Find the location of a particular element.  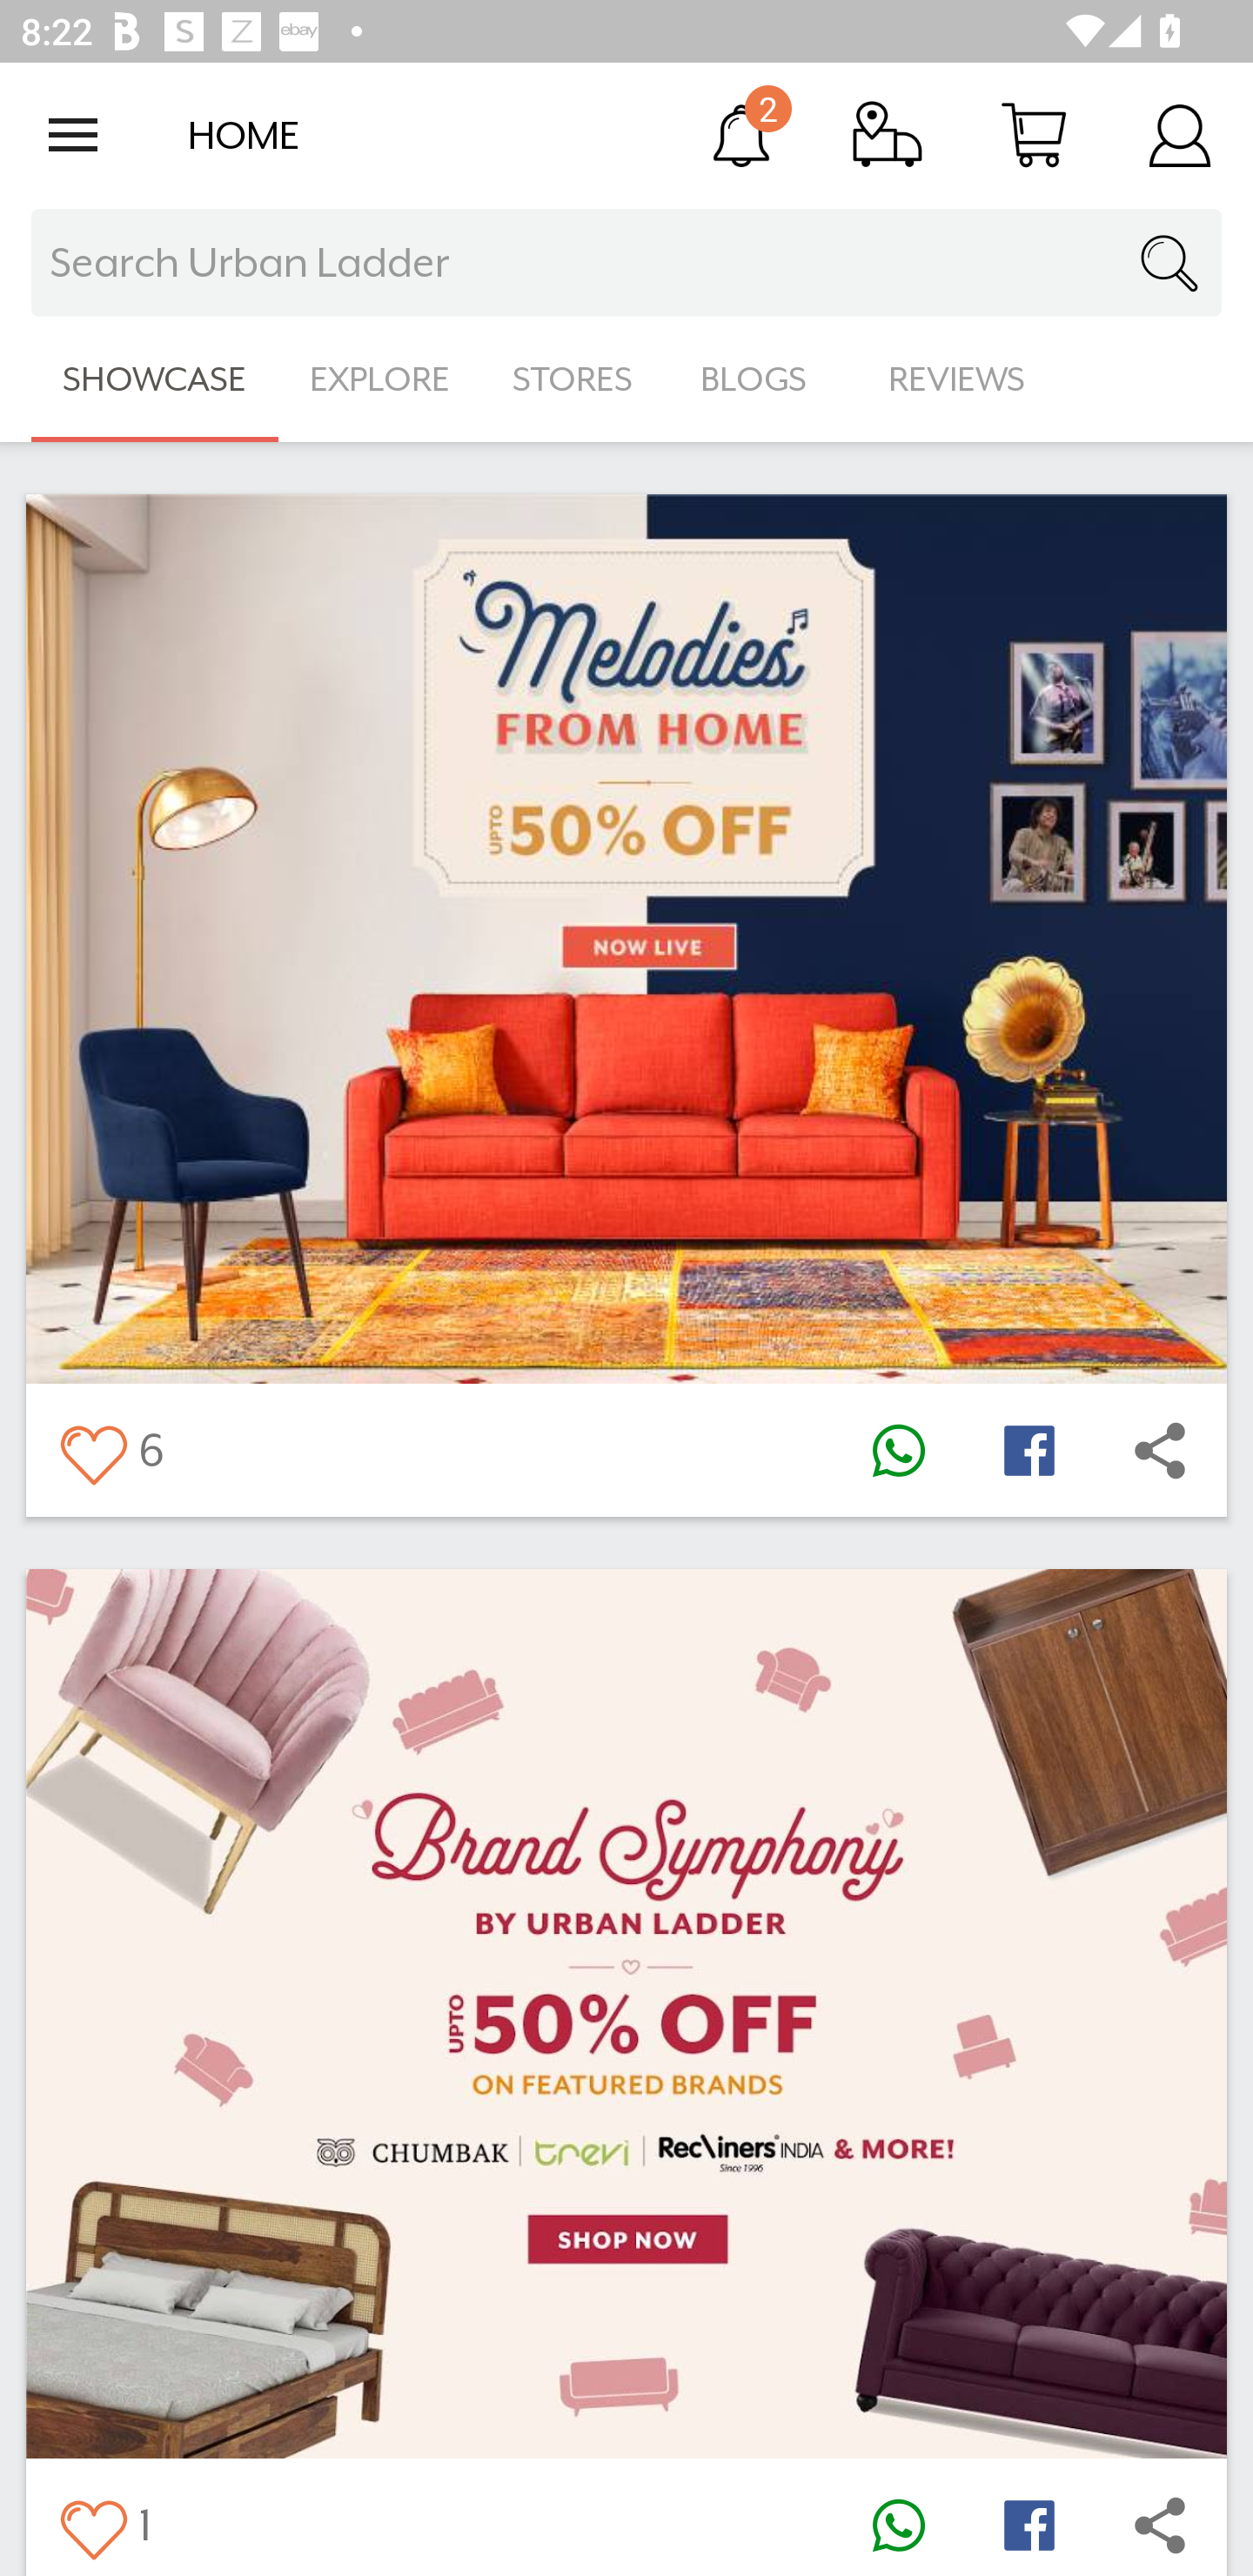

 is located at coordinates (1029, 1450).